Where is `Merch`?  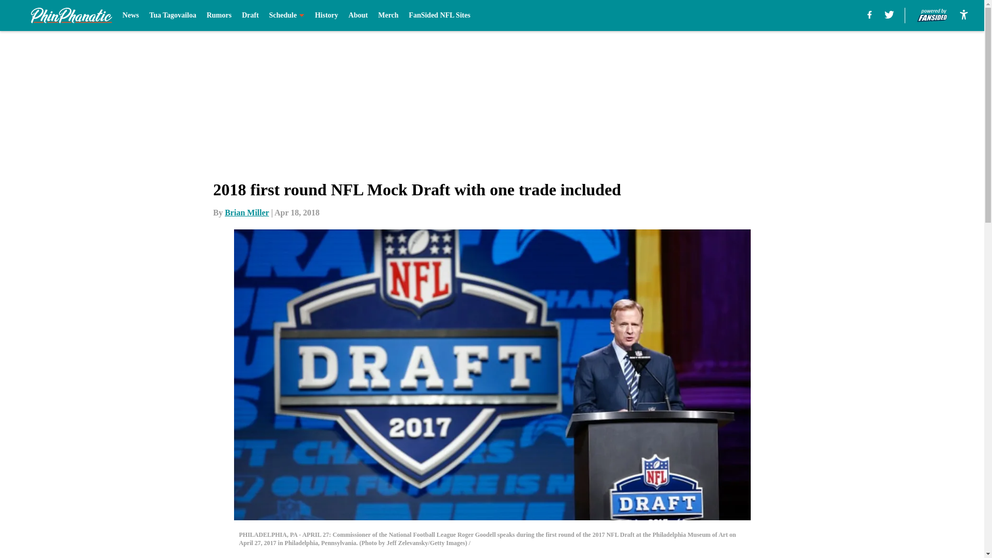
Merch is located at coordinates (388, 16).